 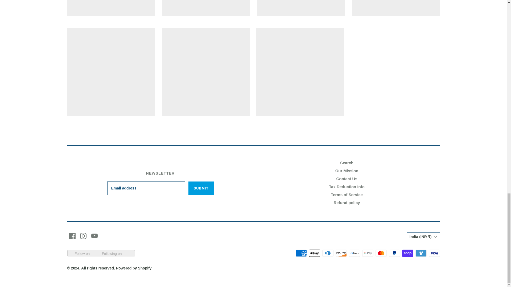 What do you see at coordinates (314, 253) in the screenshot?
I see `Apple Pay` at bounding box center [314, 253].